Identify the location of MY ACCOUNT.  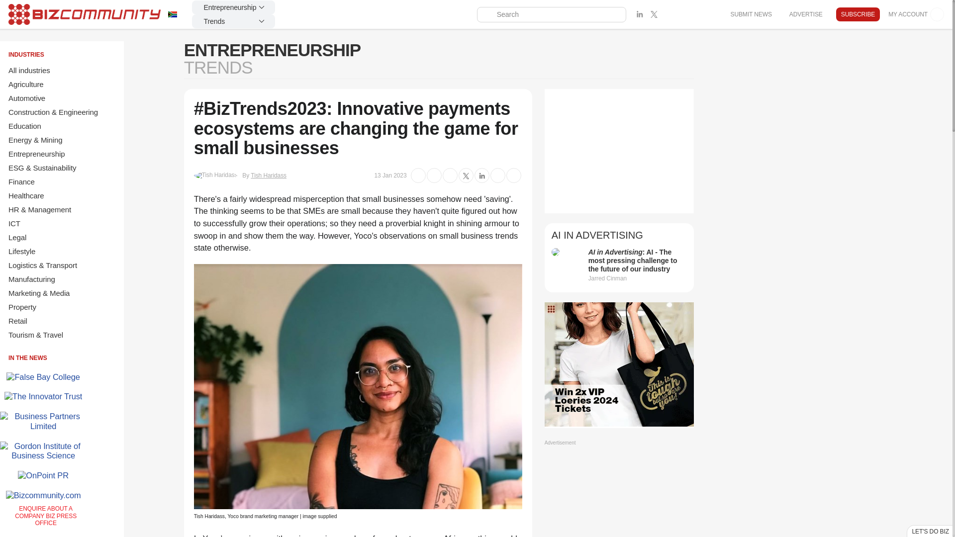
(916, 14).